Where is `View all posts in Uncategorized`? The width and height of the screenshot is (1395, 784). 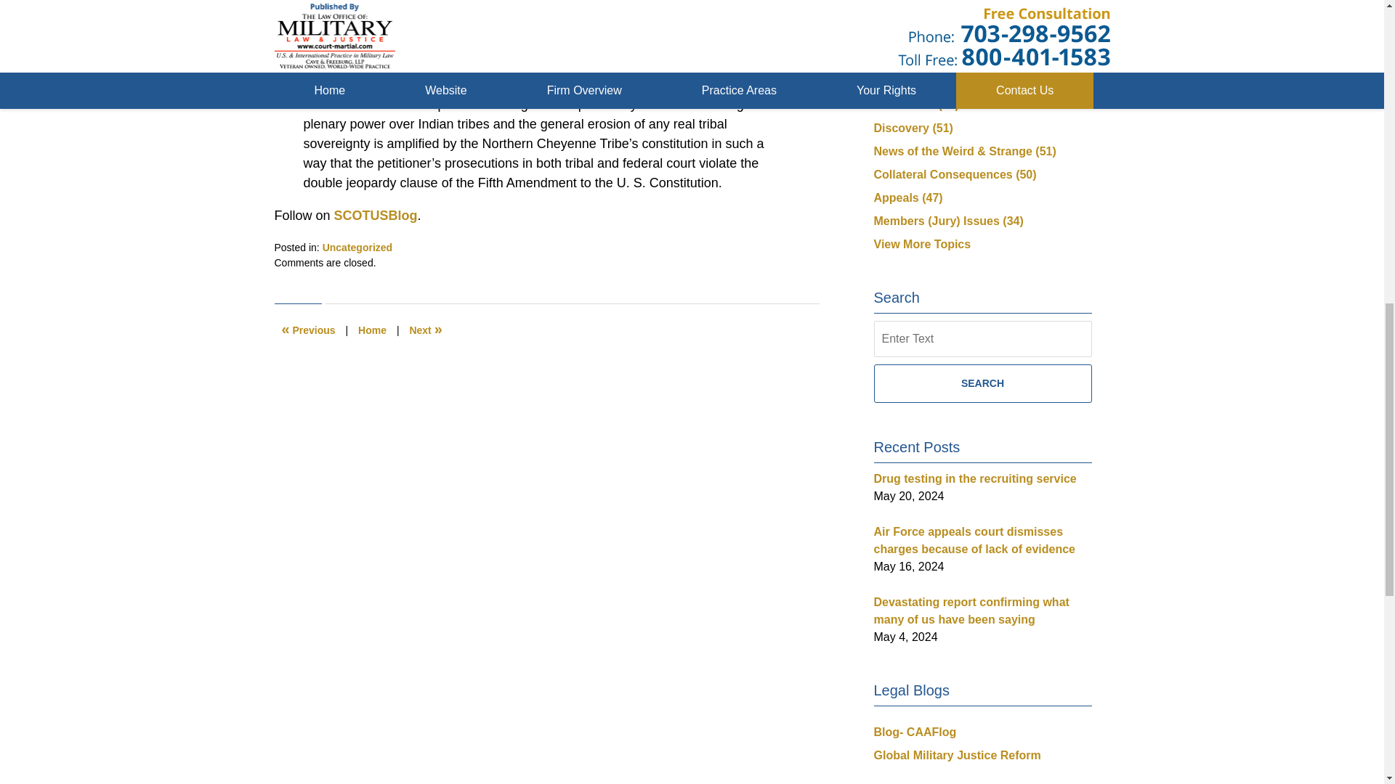
View all posts in Uncategorized is located at coordinates (357, 247).